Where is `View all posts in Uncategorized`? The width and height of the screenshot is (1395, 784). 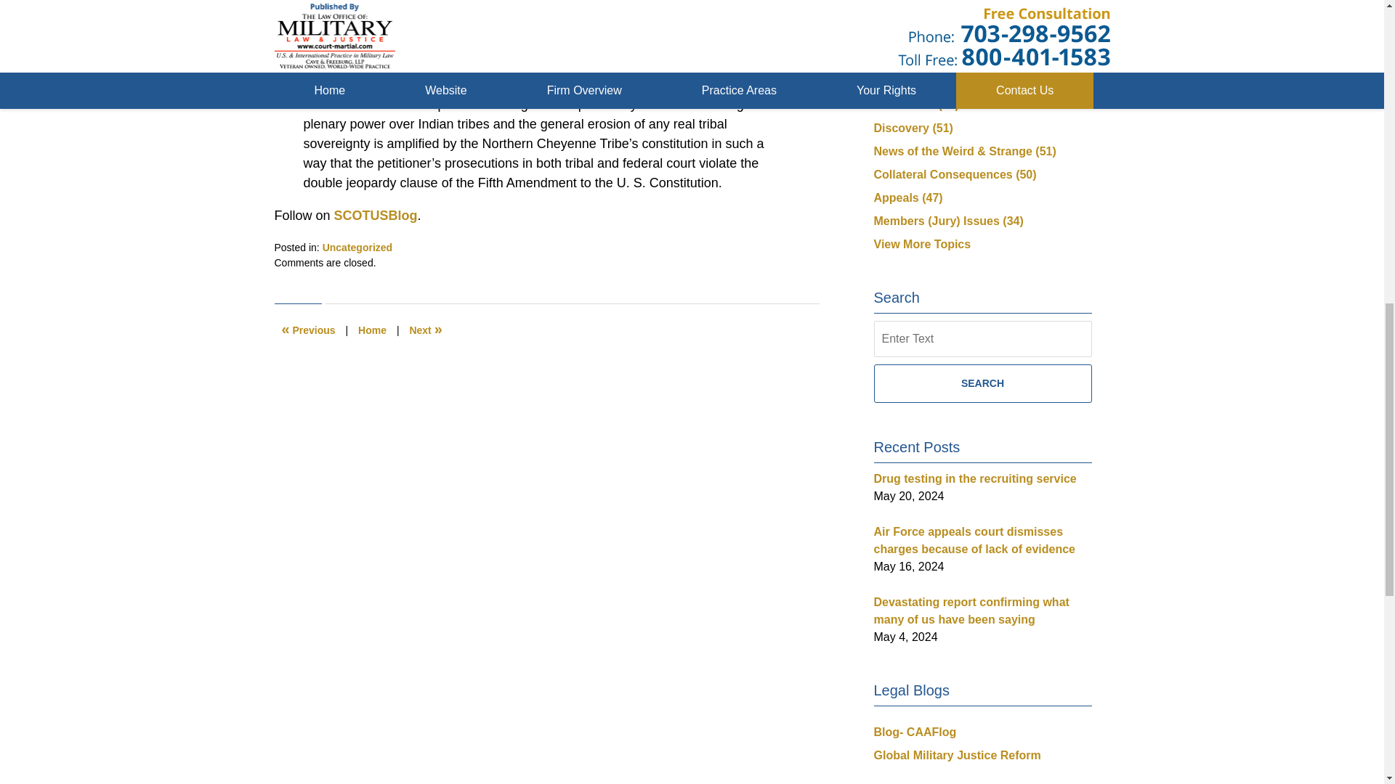
View all posts in Uncategorized is located at coordinates (357, 247).